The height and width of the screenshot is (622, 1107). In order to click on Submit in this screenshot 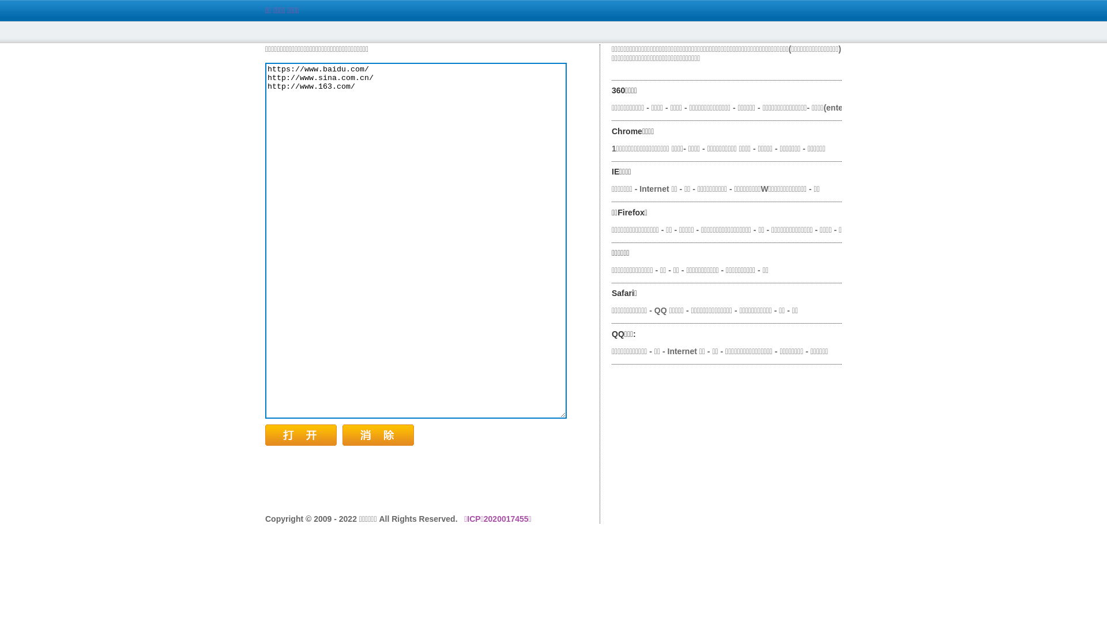, I will do `click(301, 435)`.